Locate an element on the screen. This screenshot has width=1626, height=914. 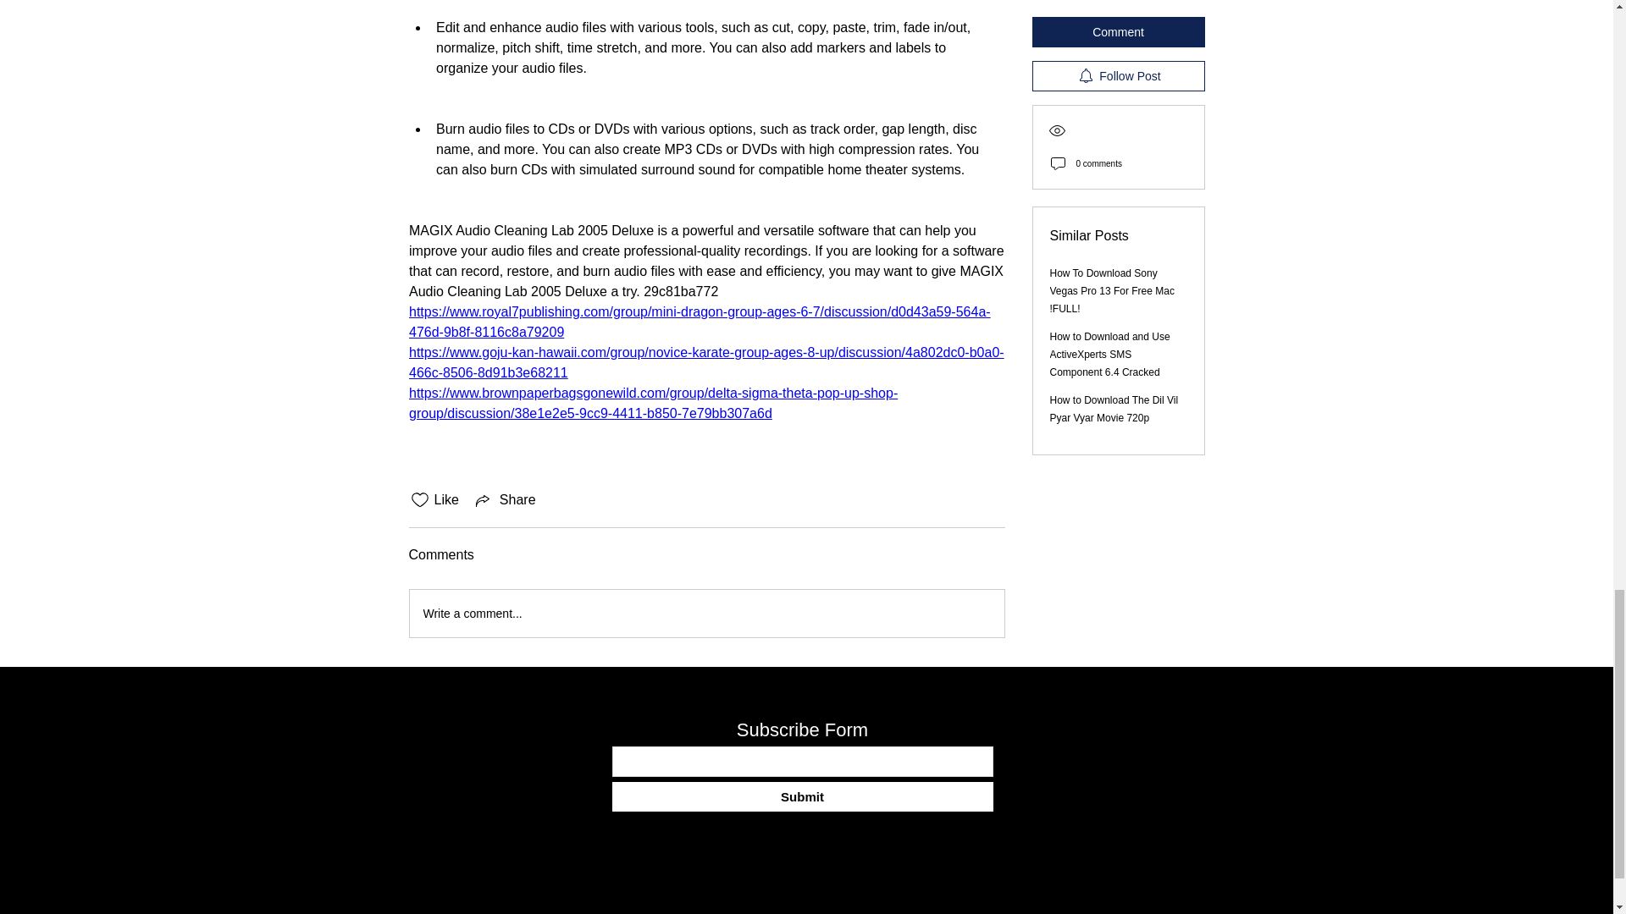
Submit is located at coordinates (801, 797).